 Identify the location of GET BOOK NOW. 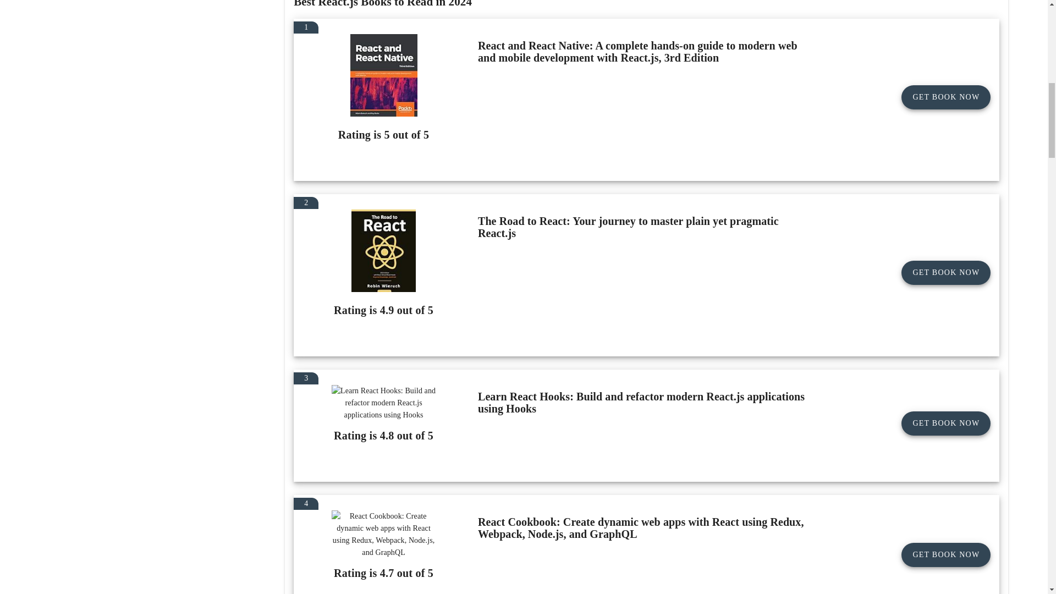
(946, 273).